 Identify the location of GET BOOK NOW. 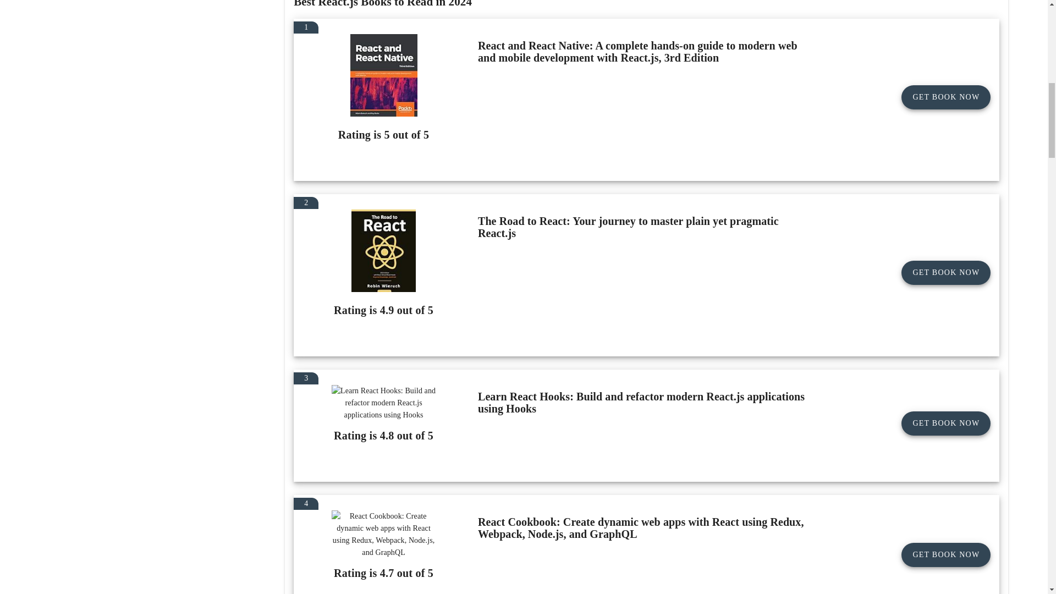
(946, 273).